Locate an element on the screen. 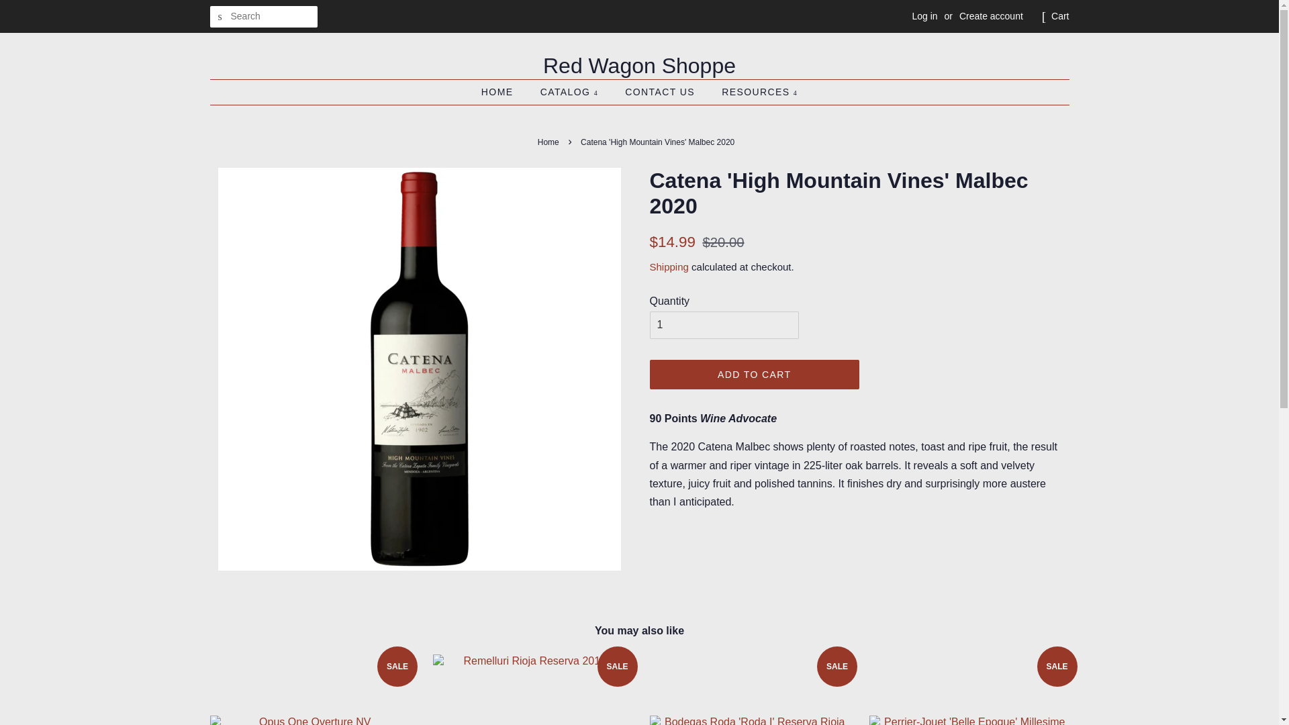 Image resolution: width=1289 pixels, height=725 pixels. 1 is located at coordinates (724, 325).